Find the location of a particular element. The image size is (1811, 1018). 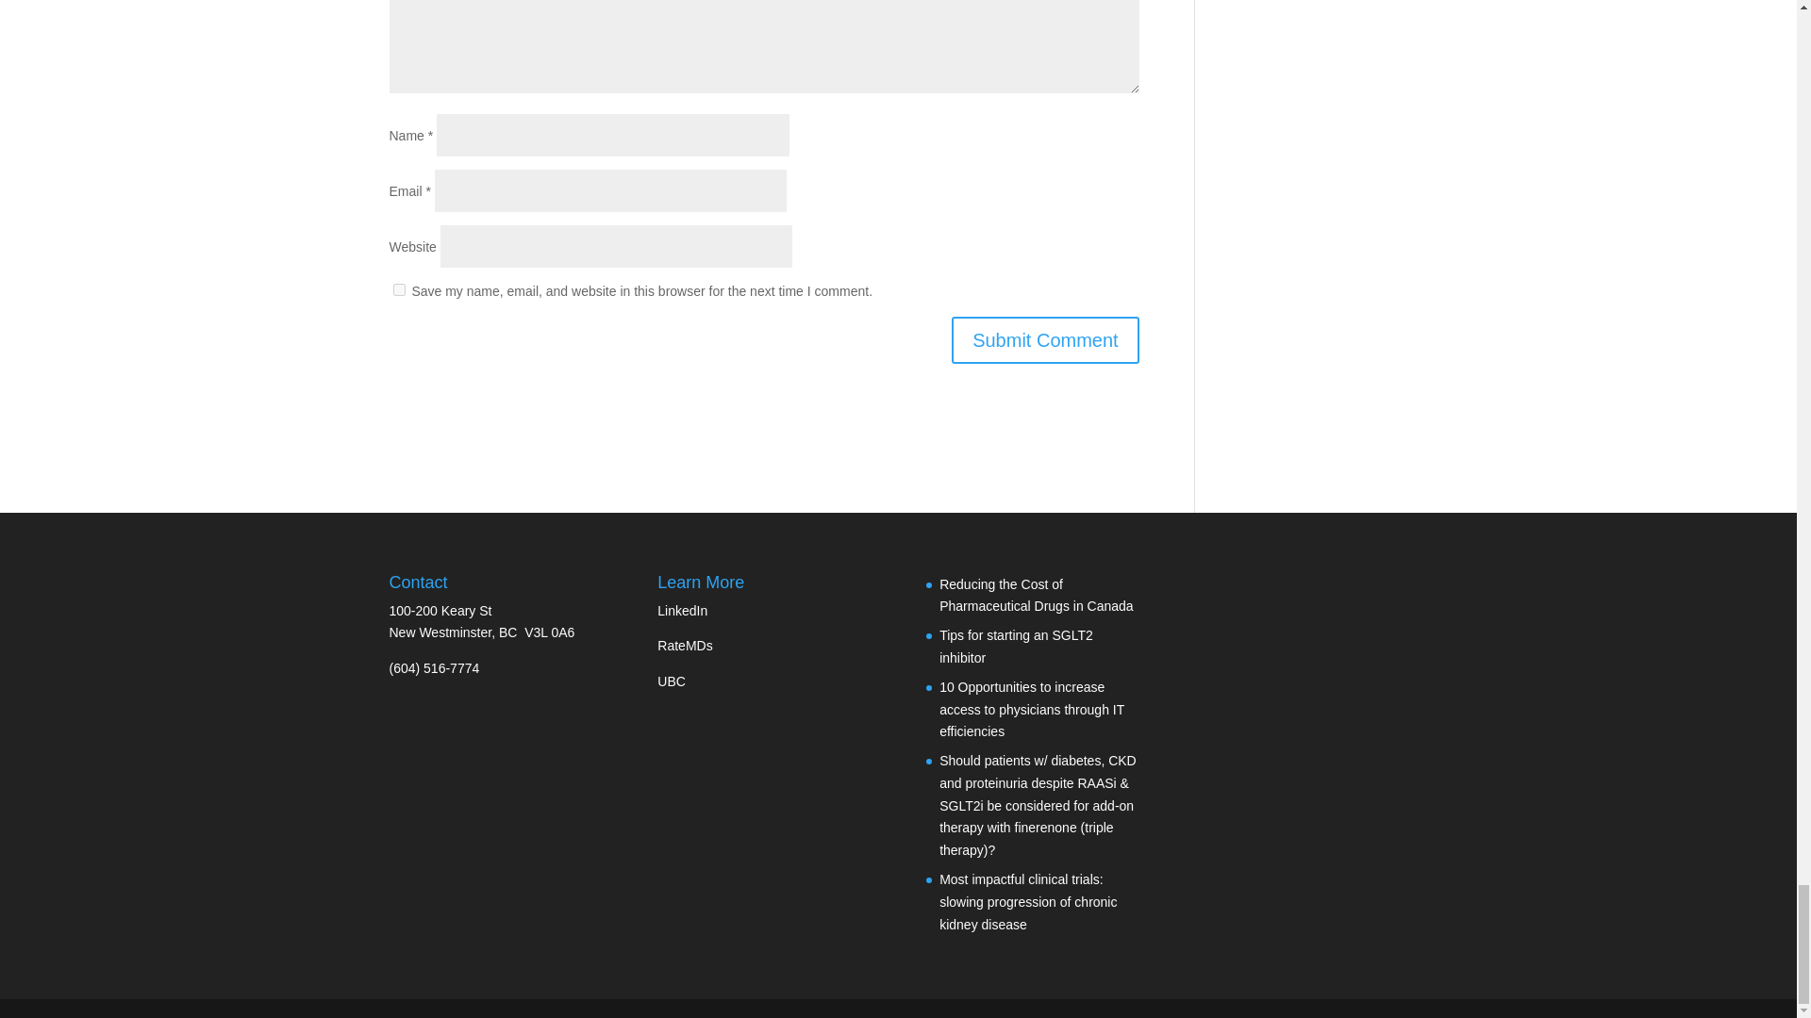

yes is located at coordinates (398, 290).